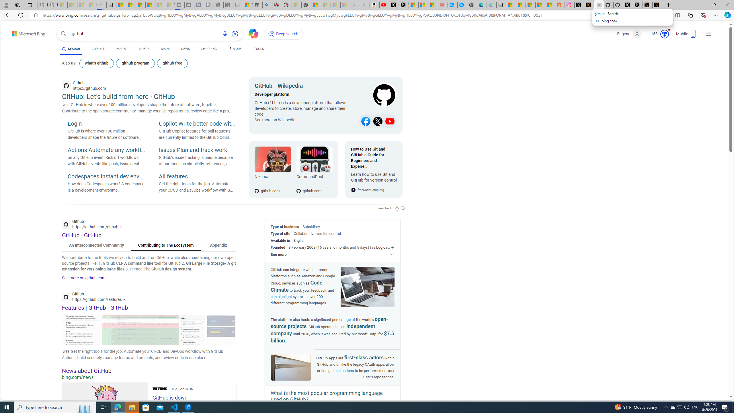  Describe the element at coordinates (306, 5) in the screenshot. I see `Nordace - Nordace Siena Is Not An Ordinary Backpack` at that location.